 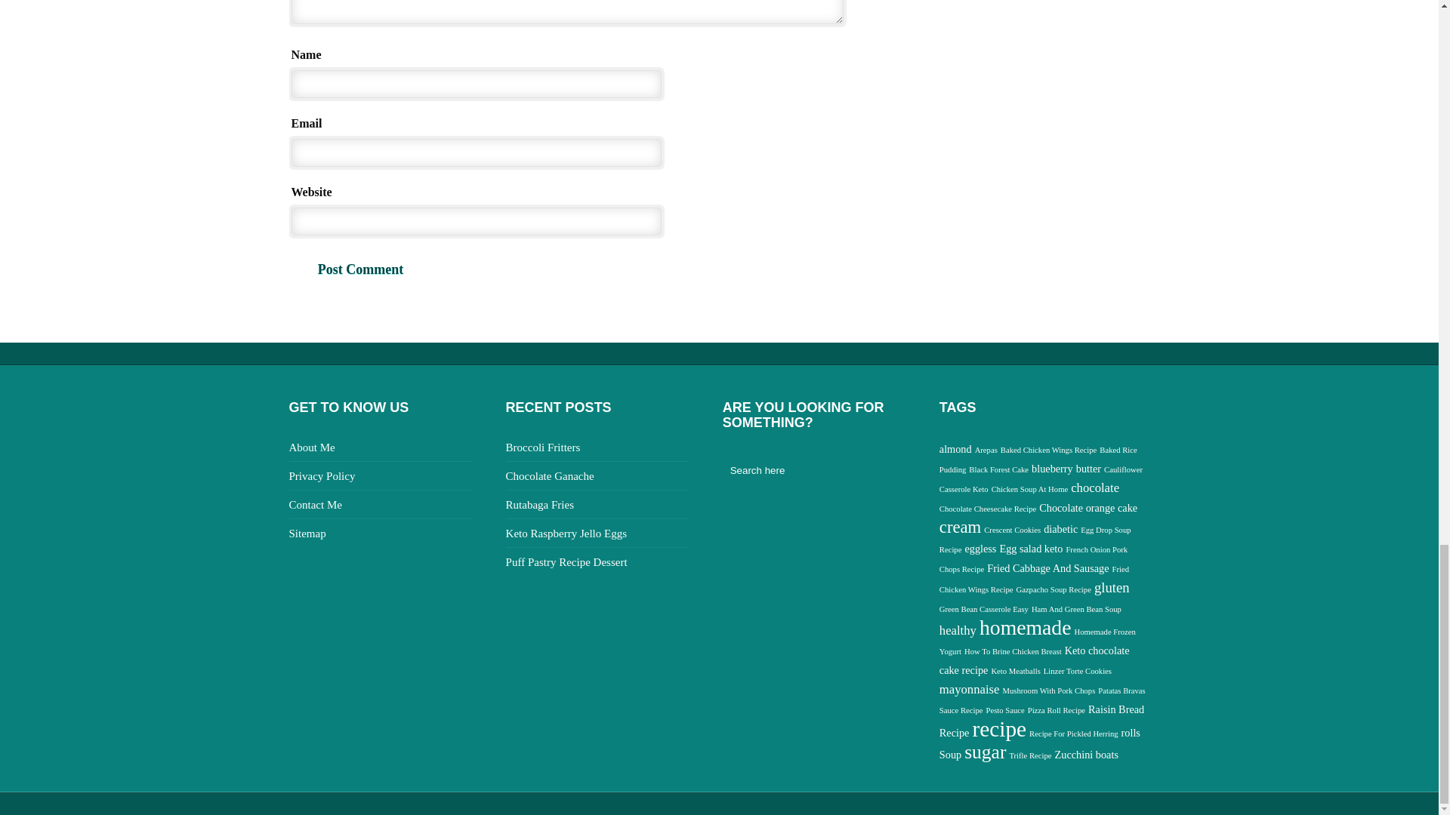 What do you see at coordinates (805, 469) in the screenshot?
I see `Search here` at bounding box center [805, 469].